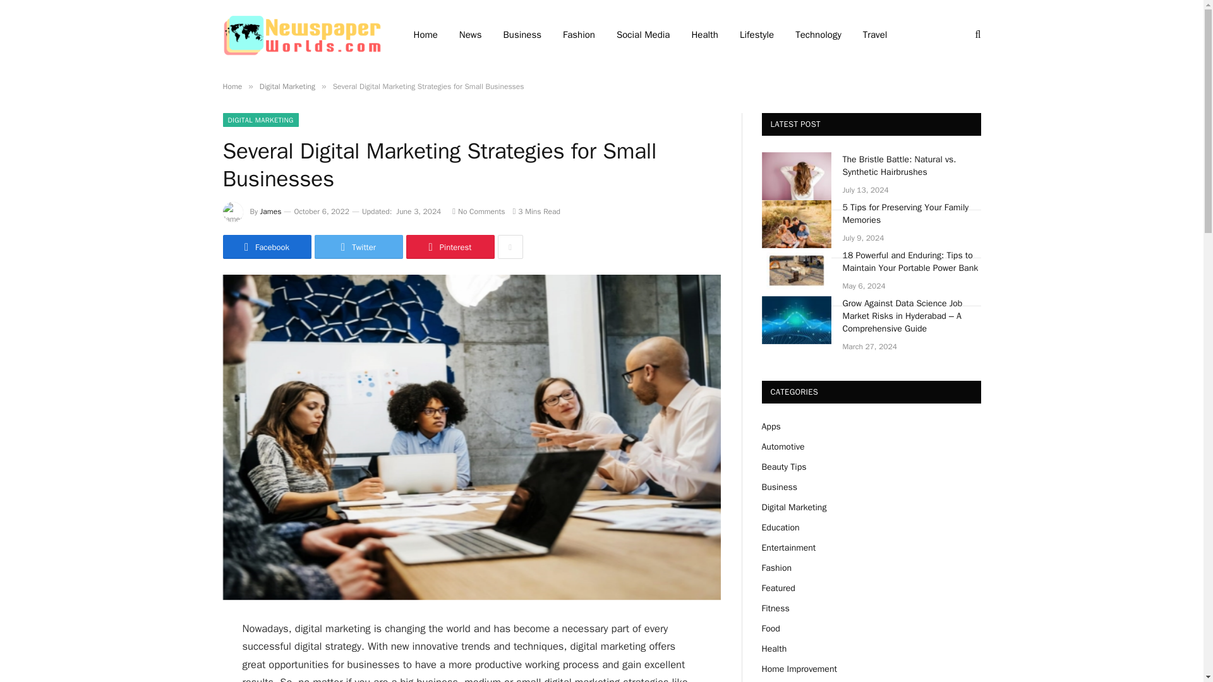 The width and height of the screenshot is (1213, 682). What do you see at coordinates (260, 120) in the screenshot?
I see `DIGITAL MARKETING` at bounding box center [260, 120].